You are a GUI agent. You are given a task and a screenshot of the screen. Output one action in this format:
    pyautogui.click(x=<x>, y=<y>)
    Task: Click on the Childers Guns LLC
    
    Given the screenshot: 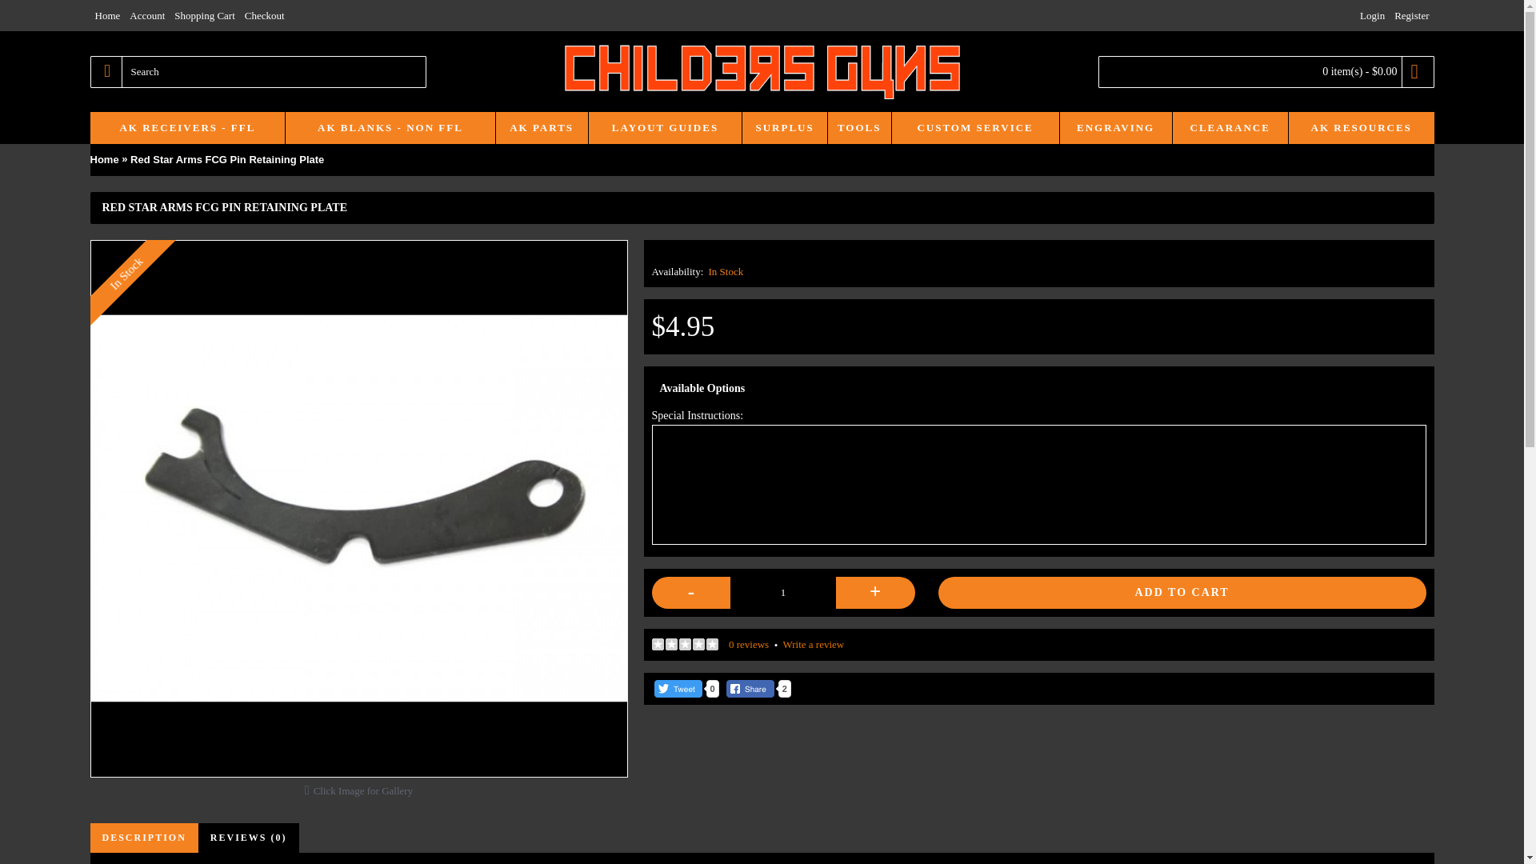 What is the action you would take?
    pyautogui.click(x=762, y=72)
    